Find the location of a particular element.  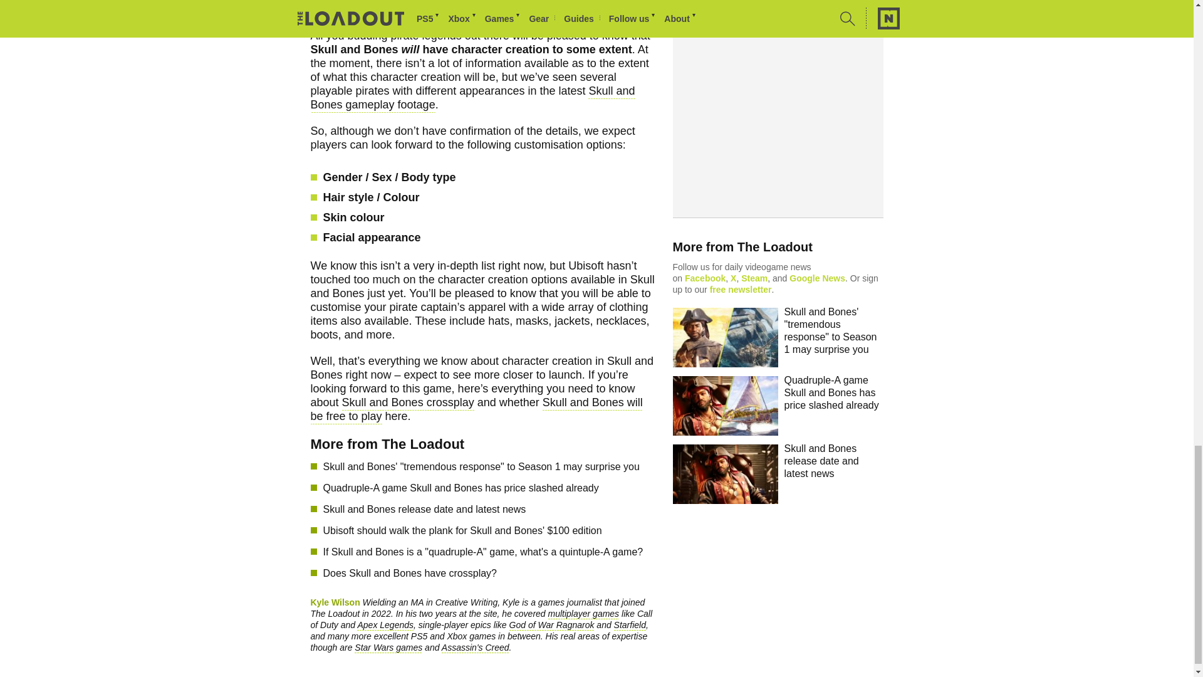

Skull and Bones release date and latest news is located at coordinates (489, 510).